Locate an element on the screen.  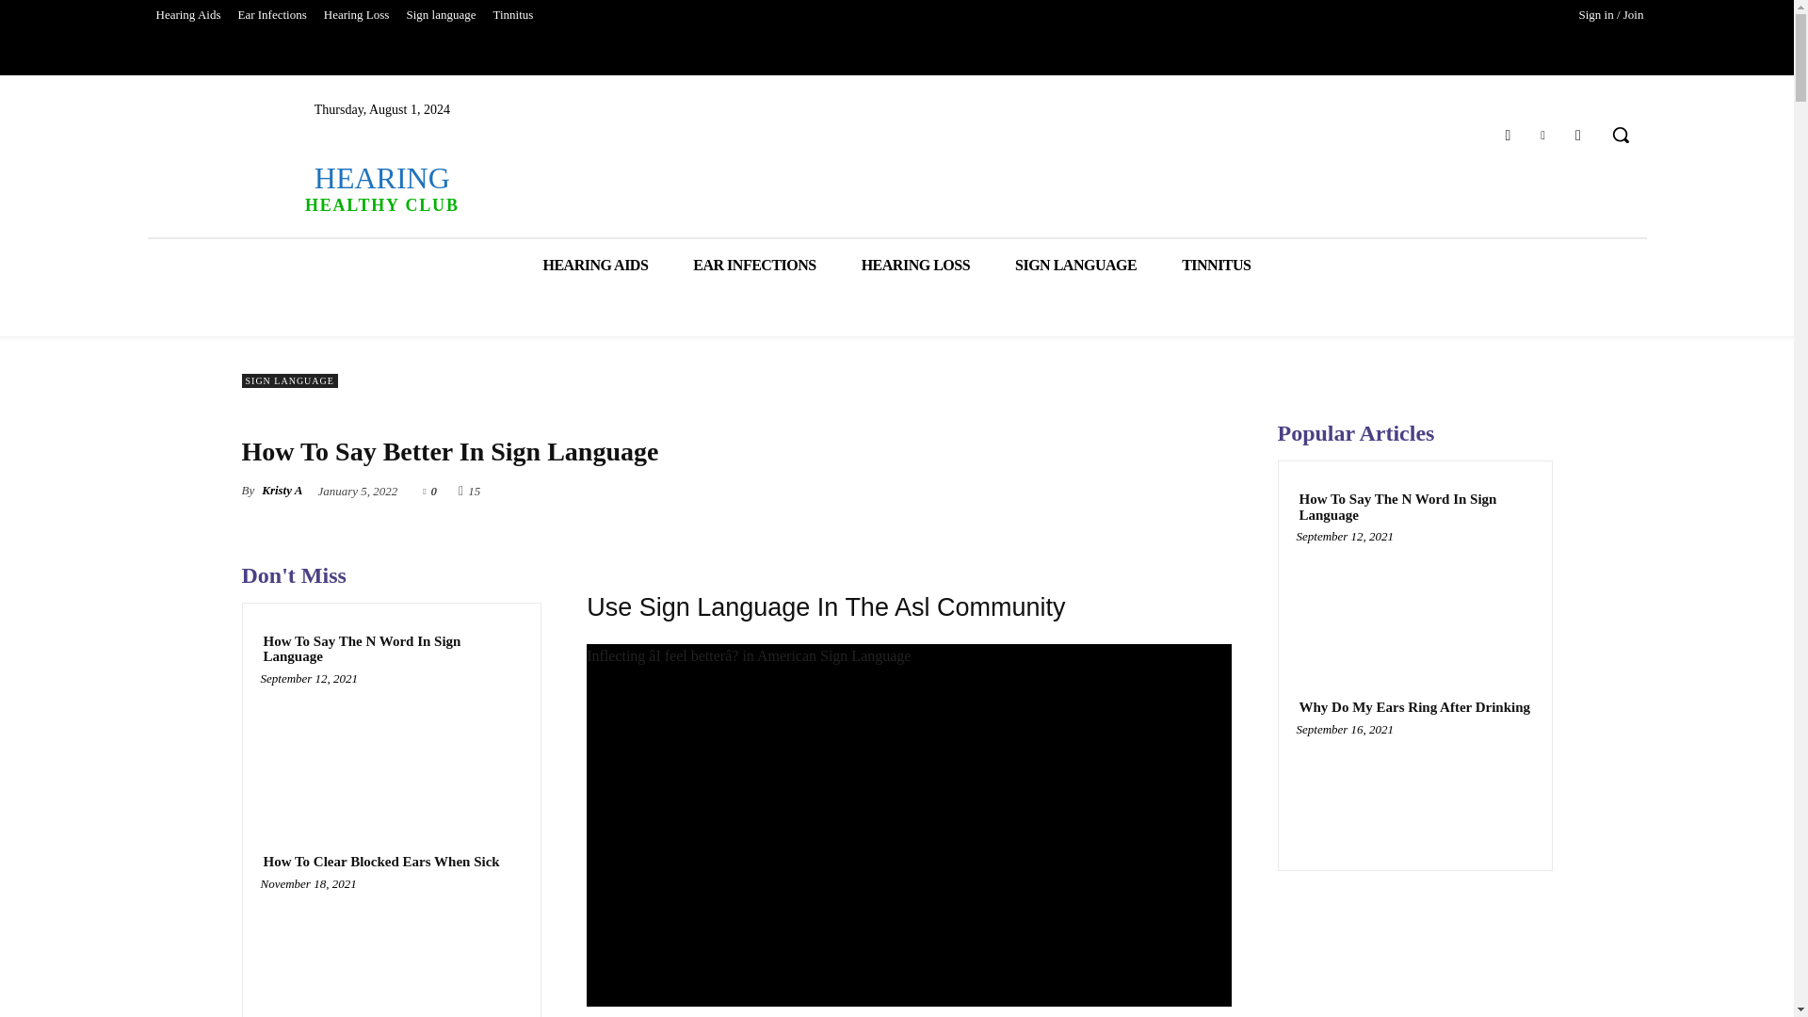
How To Clear Blocked Ears When Sick is located at coordinates (1215, 264).